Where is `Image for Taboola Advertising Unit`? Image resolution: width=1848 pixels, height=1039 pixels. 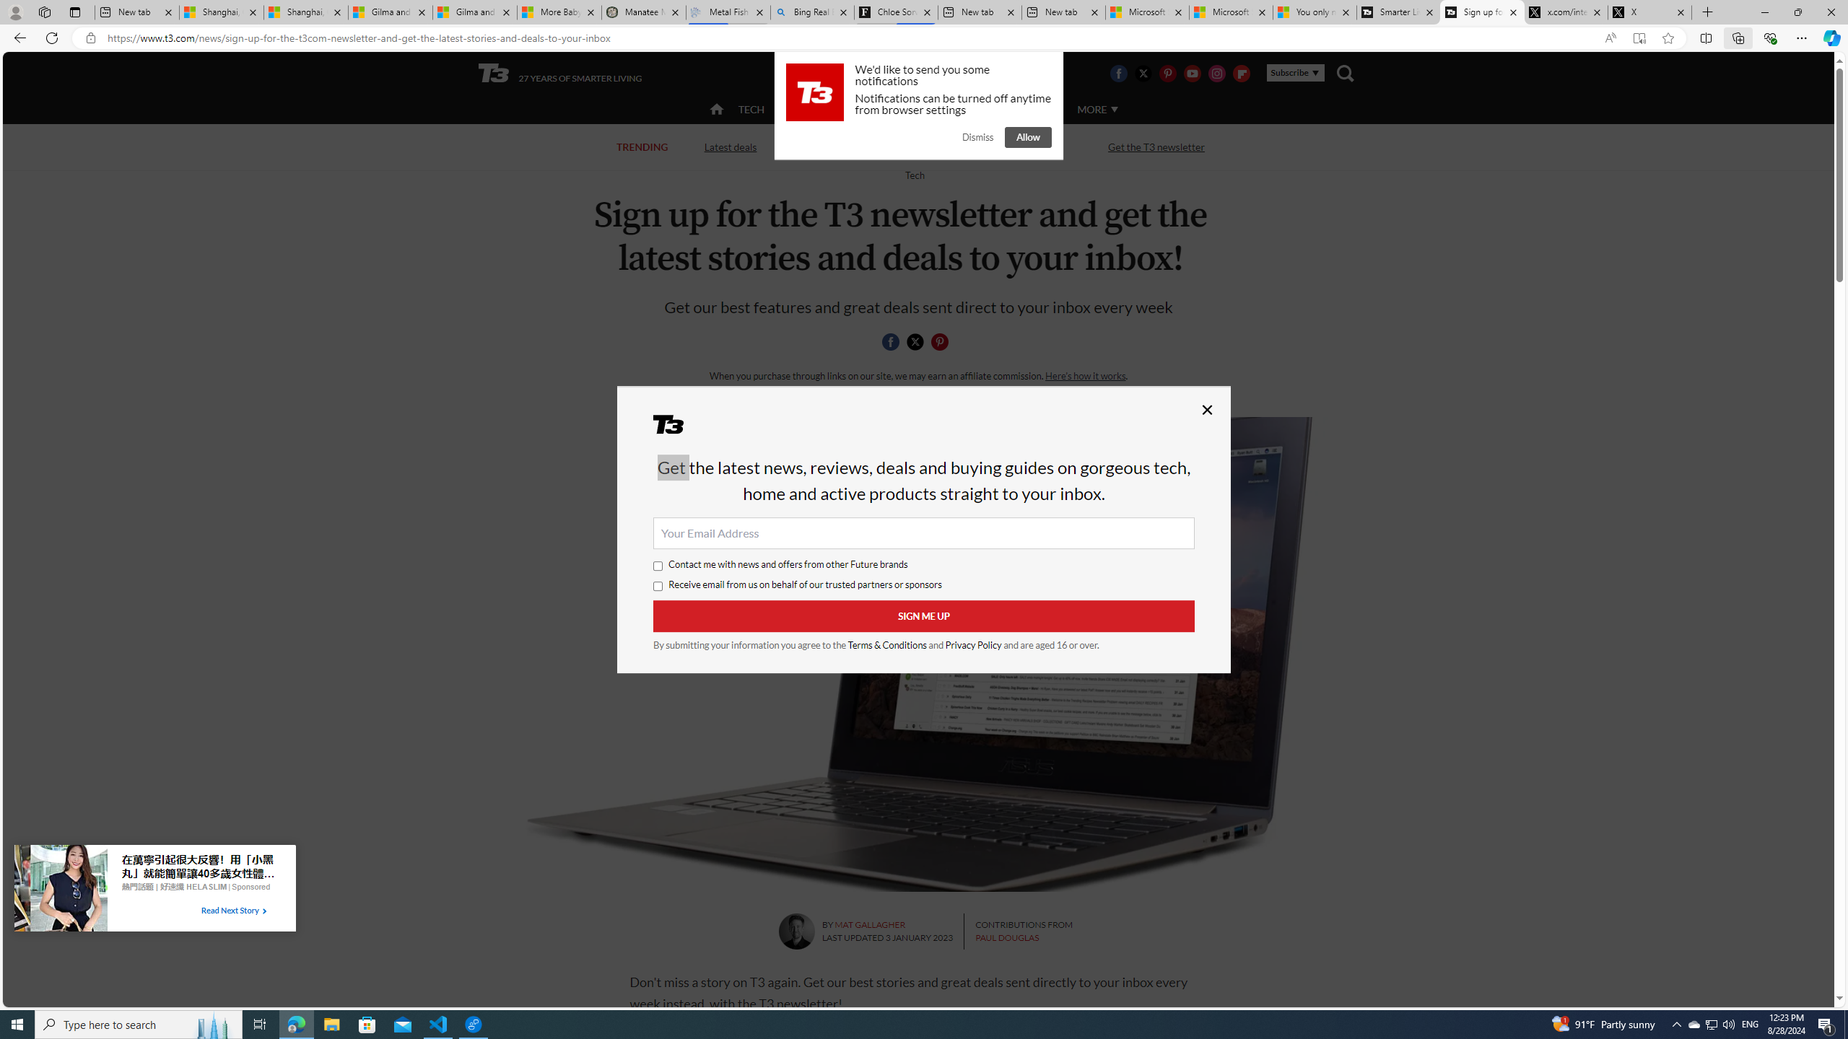
Image for Taboola Advertising Unit is located at coordinates (61, 891).